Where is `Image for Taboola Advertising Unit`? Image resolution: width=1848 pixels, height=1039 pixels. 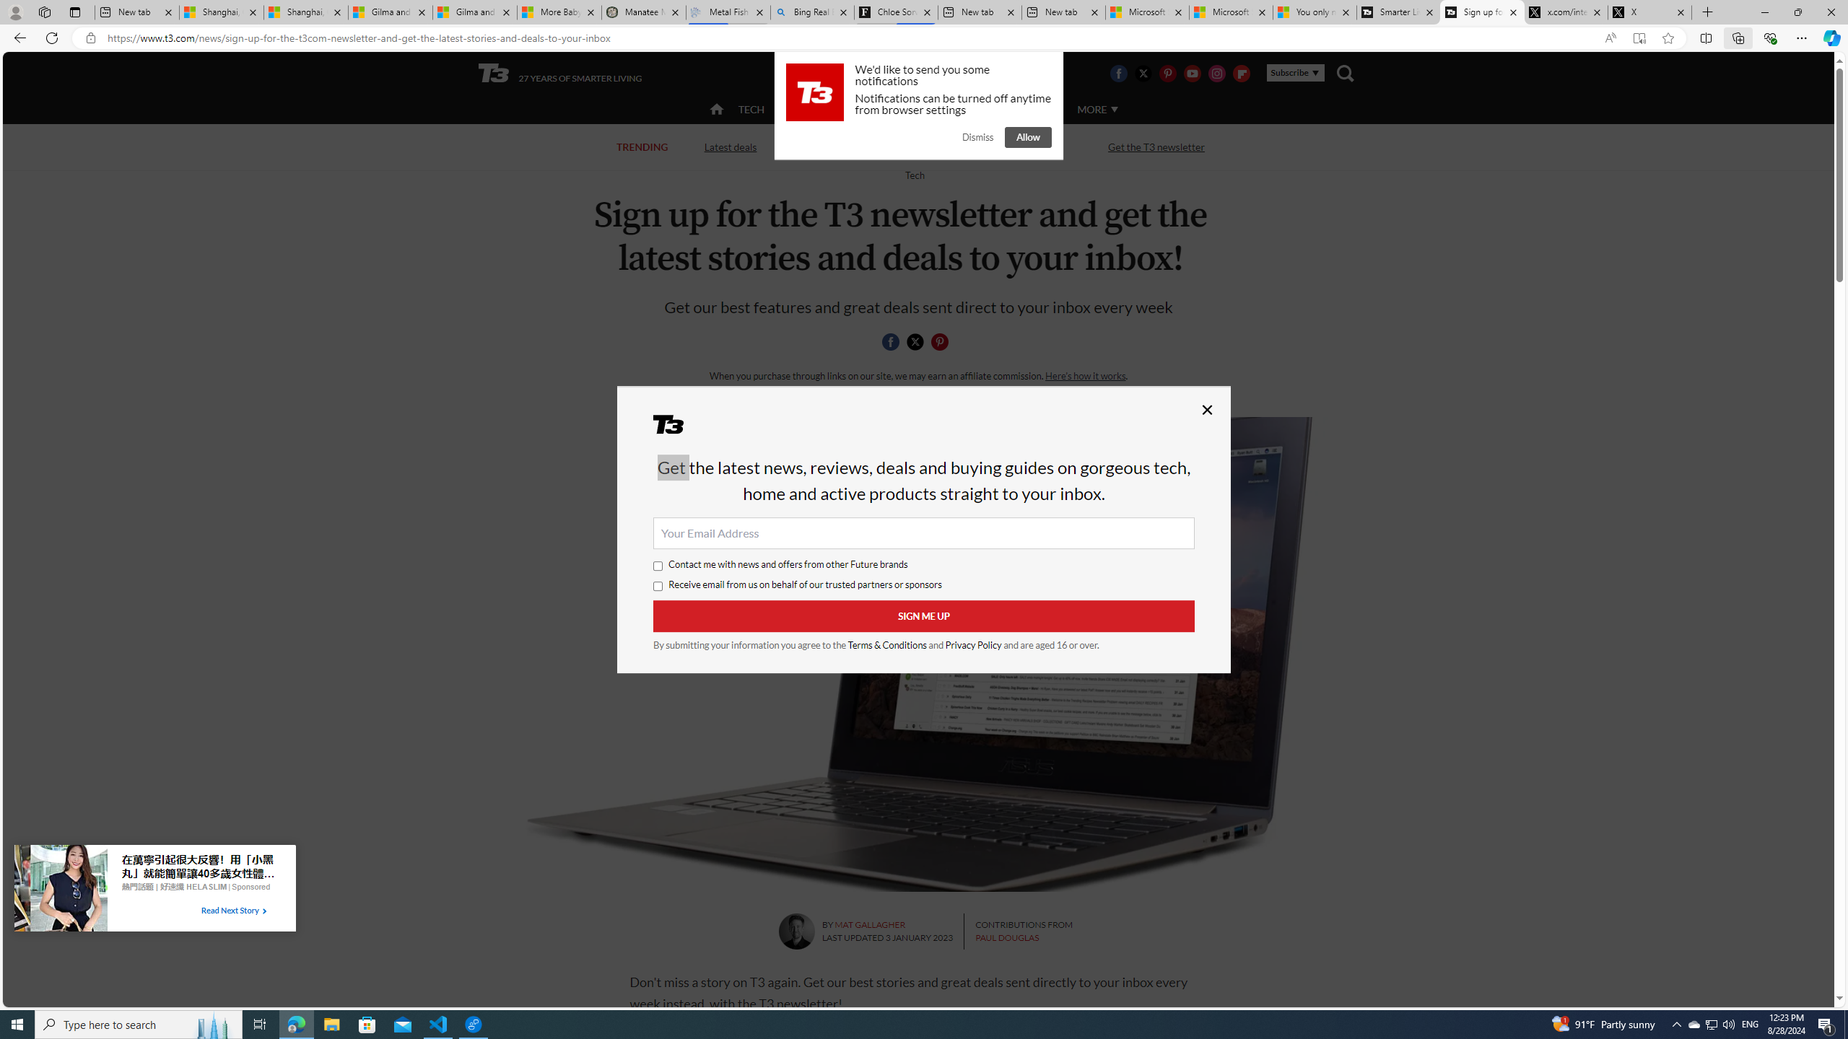
Image for Taboola Advertising Unit is located at coordinates (61, 891).